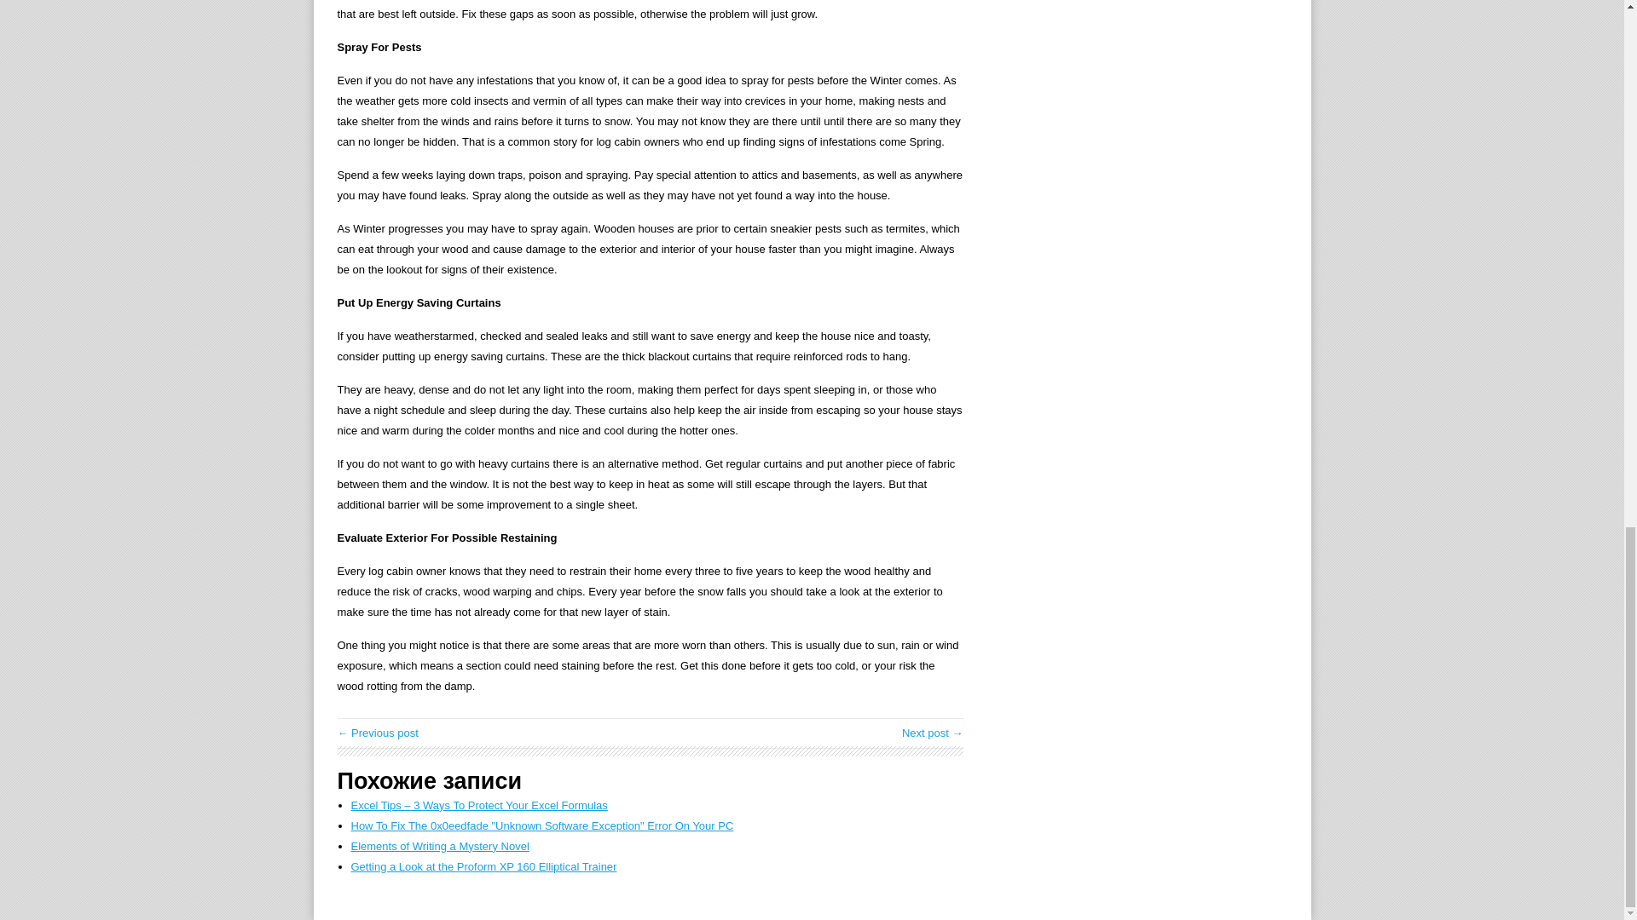 The width and height of the screenshot is (1637, 920). I want to click on Getting a Look at the Proform XP 160 Elliptical Trainer, so click(484, 865).